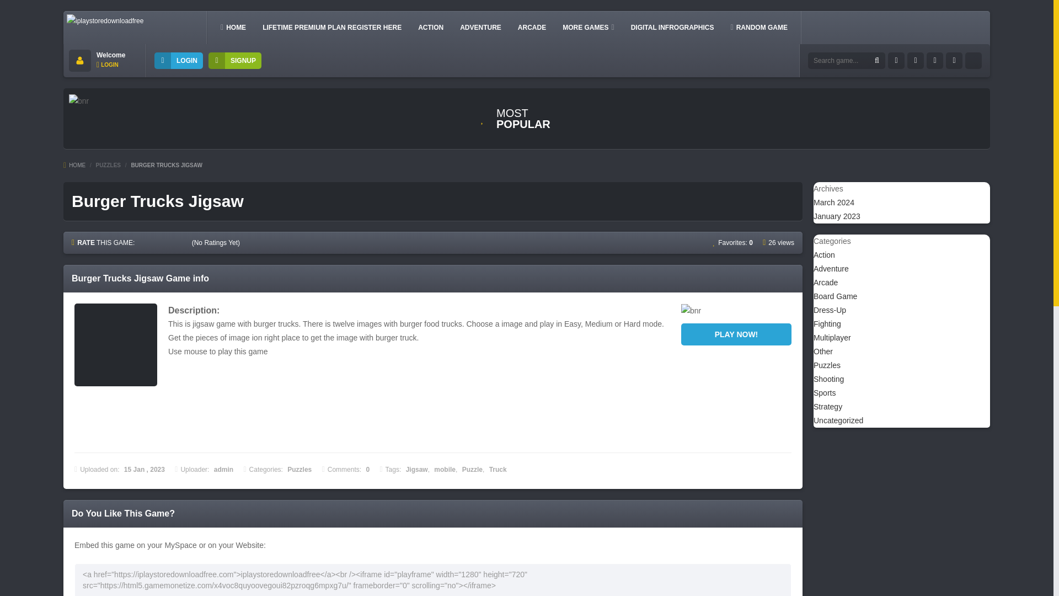 Image resolution: width=1059 pixels, height=596 pixels. Describe the element at coordinates (431, 27) in the screenshot. I see `ACTION` at that location.